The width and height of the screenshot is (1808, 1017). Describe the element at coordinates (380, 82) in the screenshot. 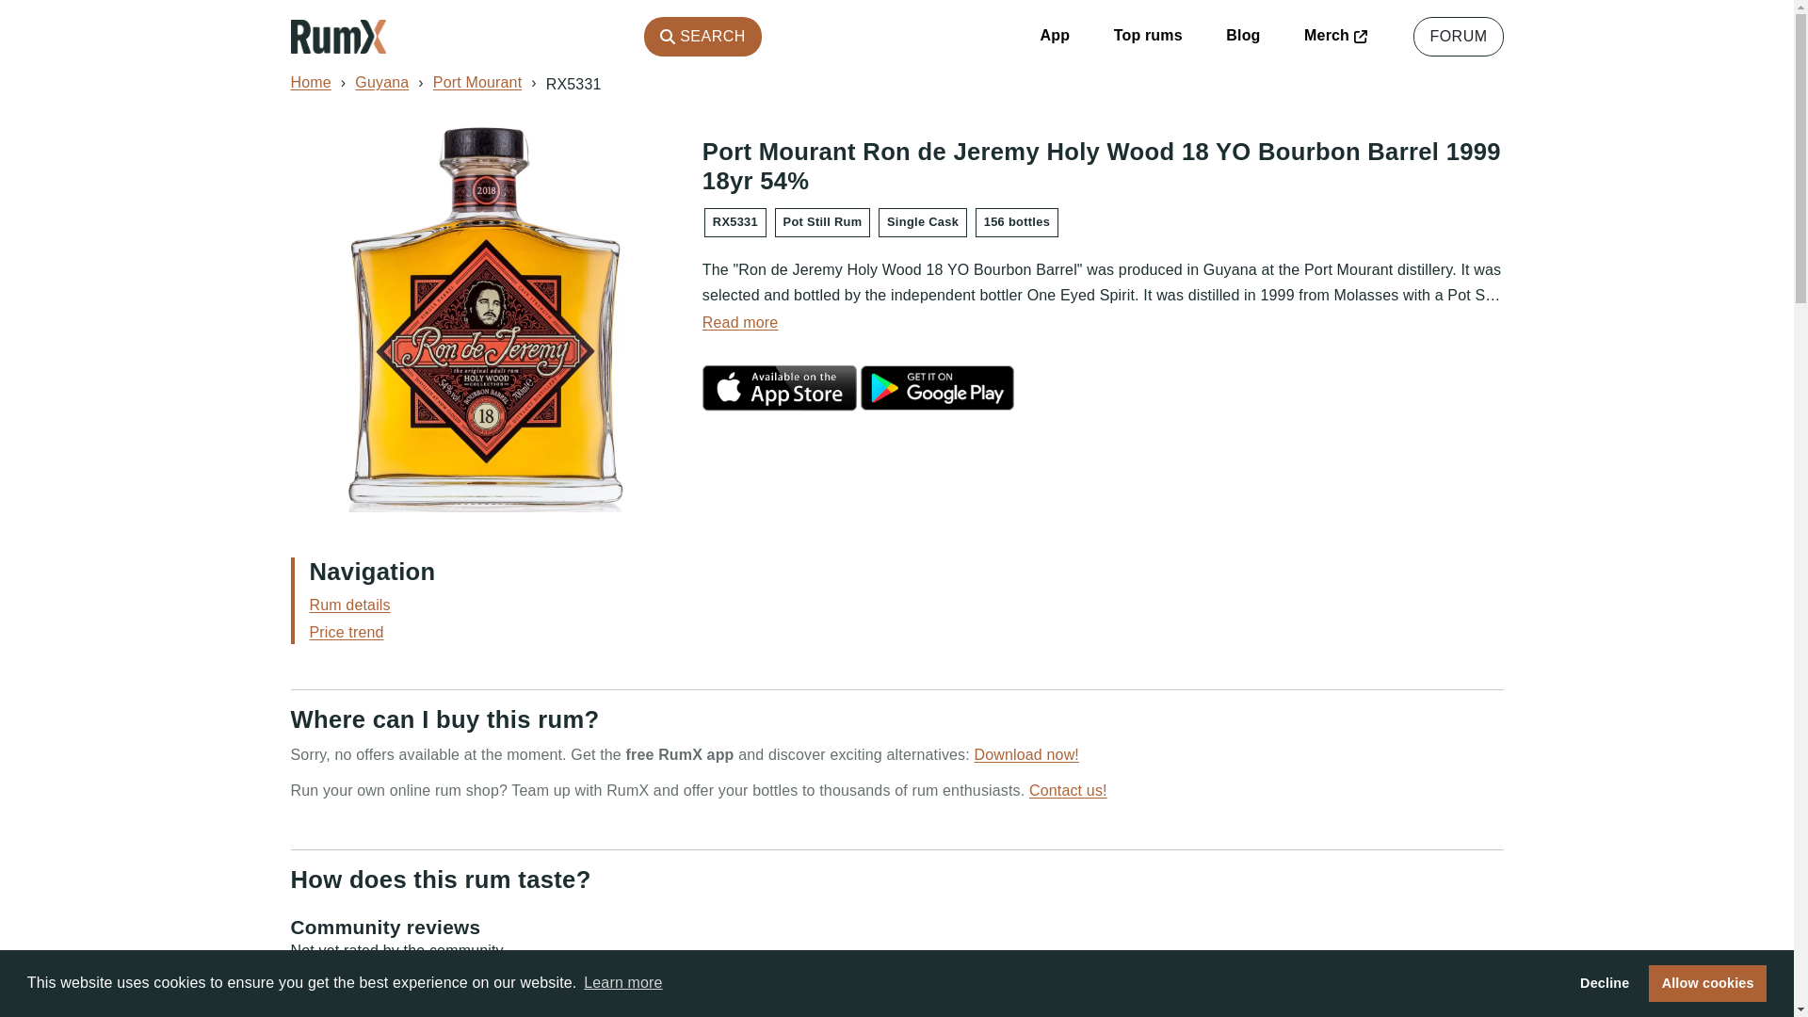

I see `Guyana` at that location.